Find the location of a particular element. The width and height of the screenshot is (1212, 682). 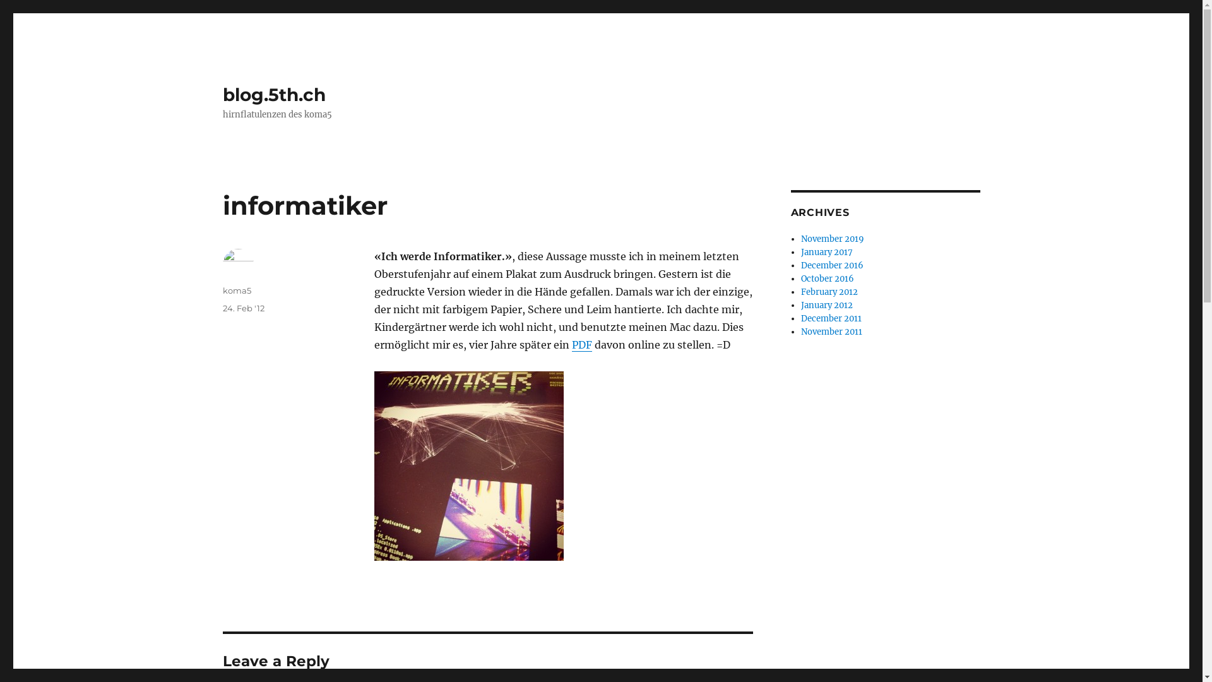

December 2016 is located at coordinates (832, 265).